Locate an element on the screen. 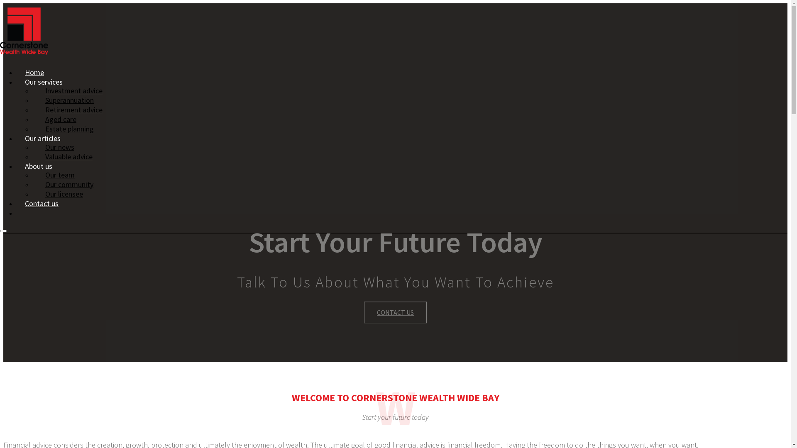  Home is located at coordinates (34, 72).